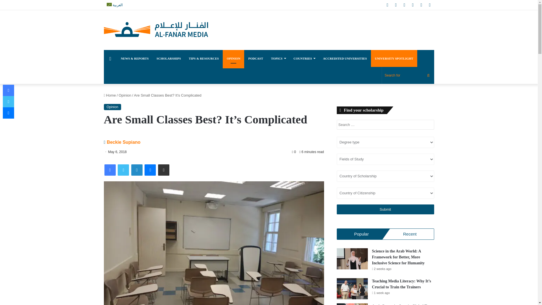 The height and width of the screenshot is (305, 542). I want to click on Al-Fanar Media, so click(156, 30).